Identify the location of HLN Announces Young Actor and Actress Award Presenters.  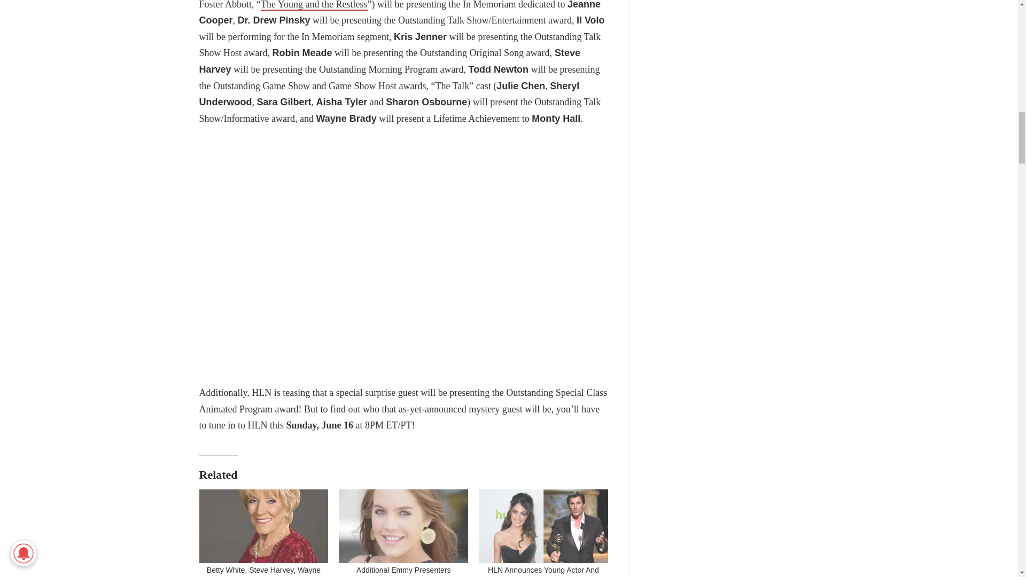
(543, 526).